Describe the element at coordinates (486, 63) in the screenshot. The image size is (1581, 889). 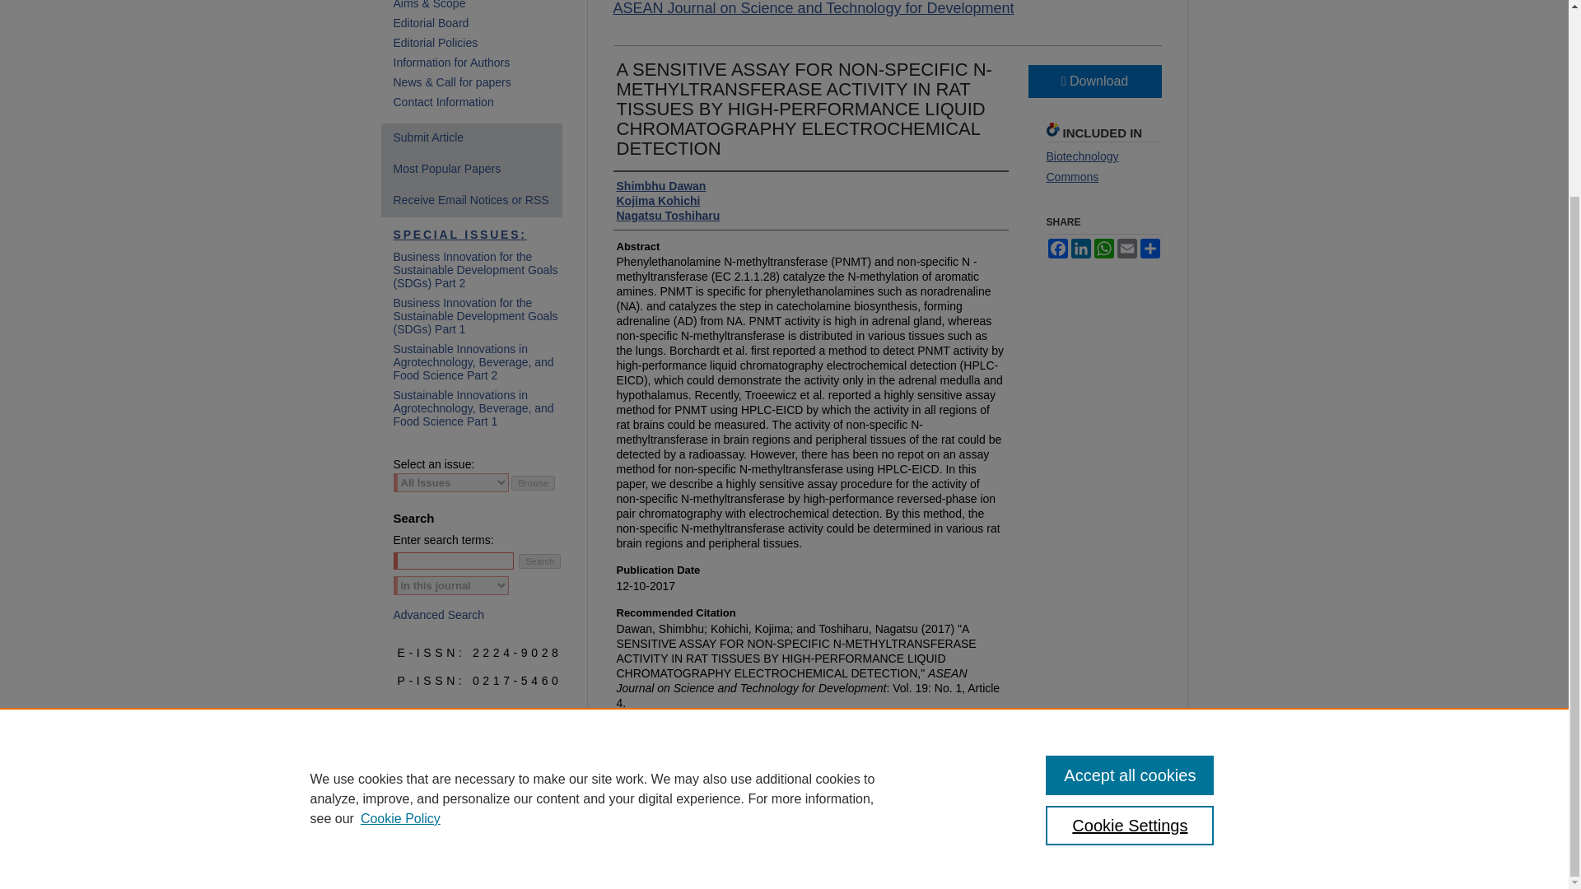
I see `Information for Authors` at that location.